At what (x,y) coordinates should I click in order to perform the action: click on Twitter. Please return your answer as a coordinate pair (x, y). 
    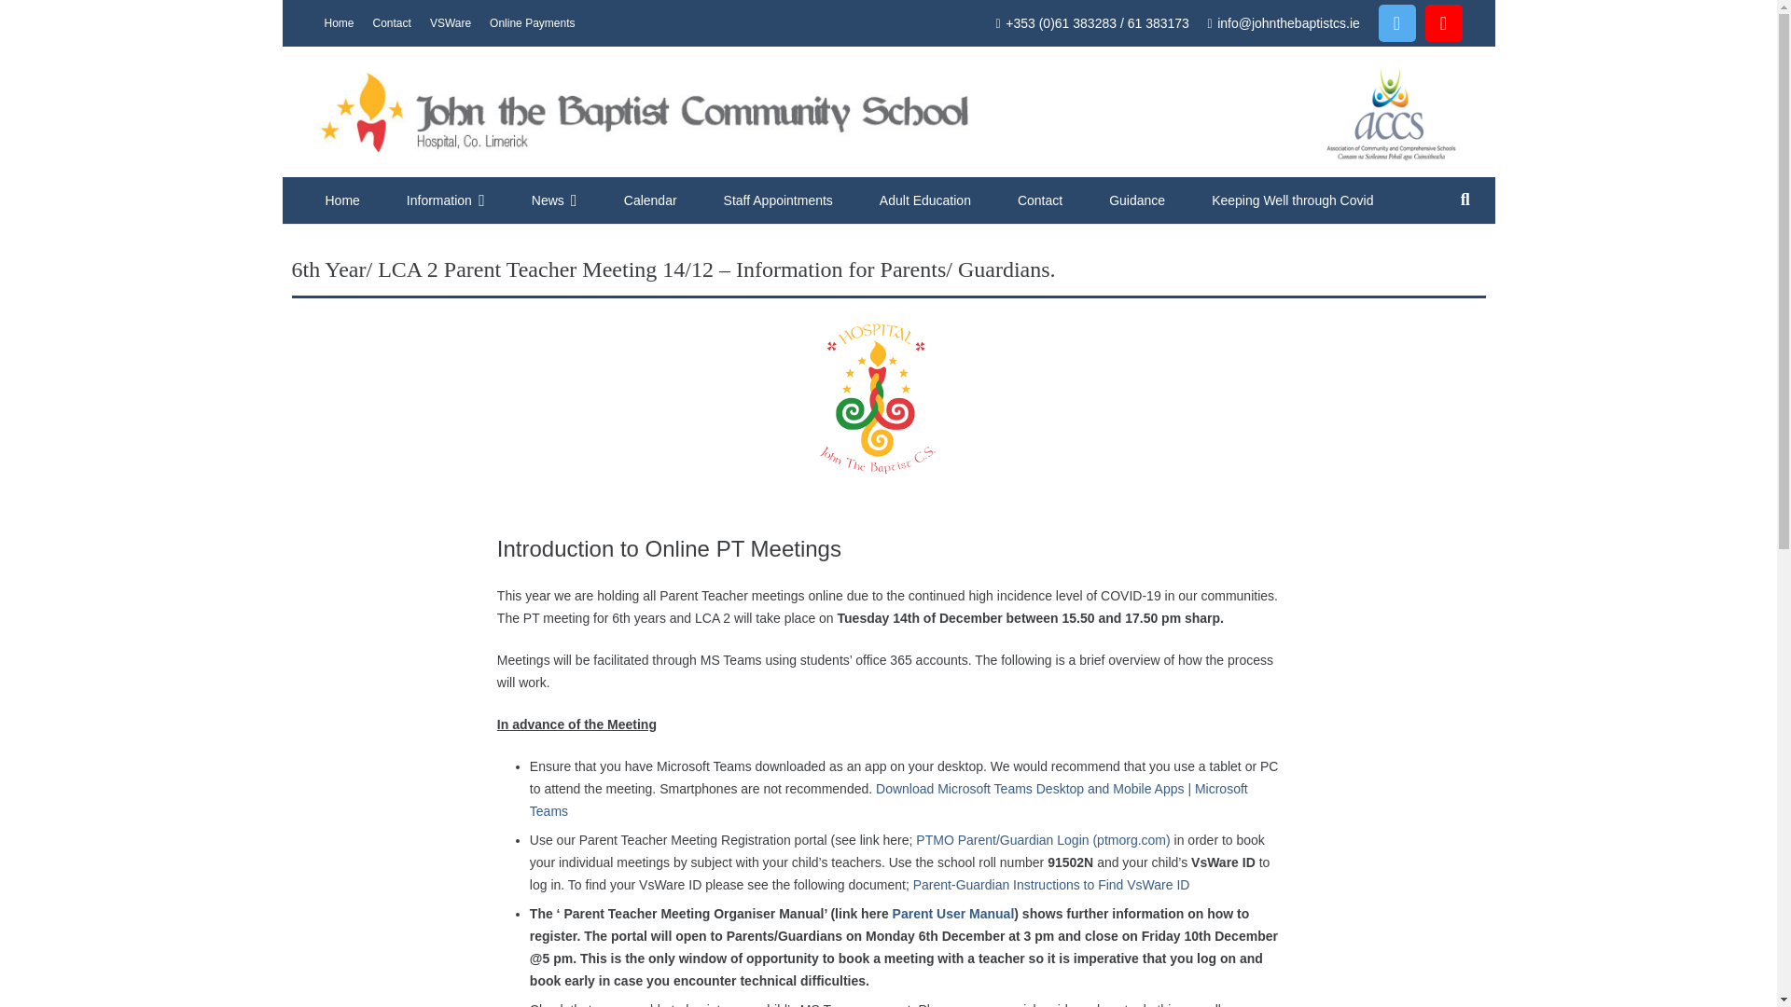
    Looking at the image, I should click on (1397, 23).